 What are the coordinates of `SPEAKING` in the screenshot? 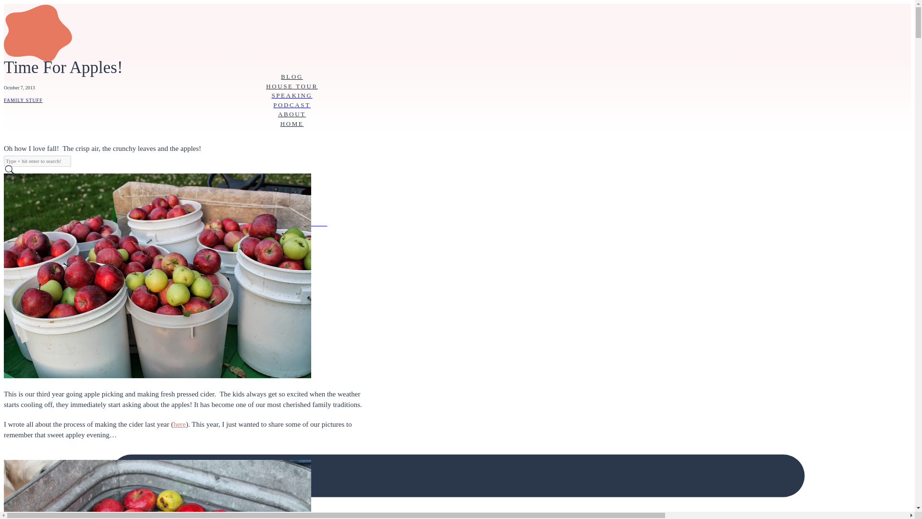 It's located at (291, 96).